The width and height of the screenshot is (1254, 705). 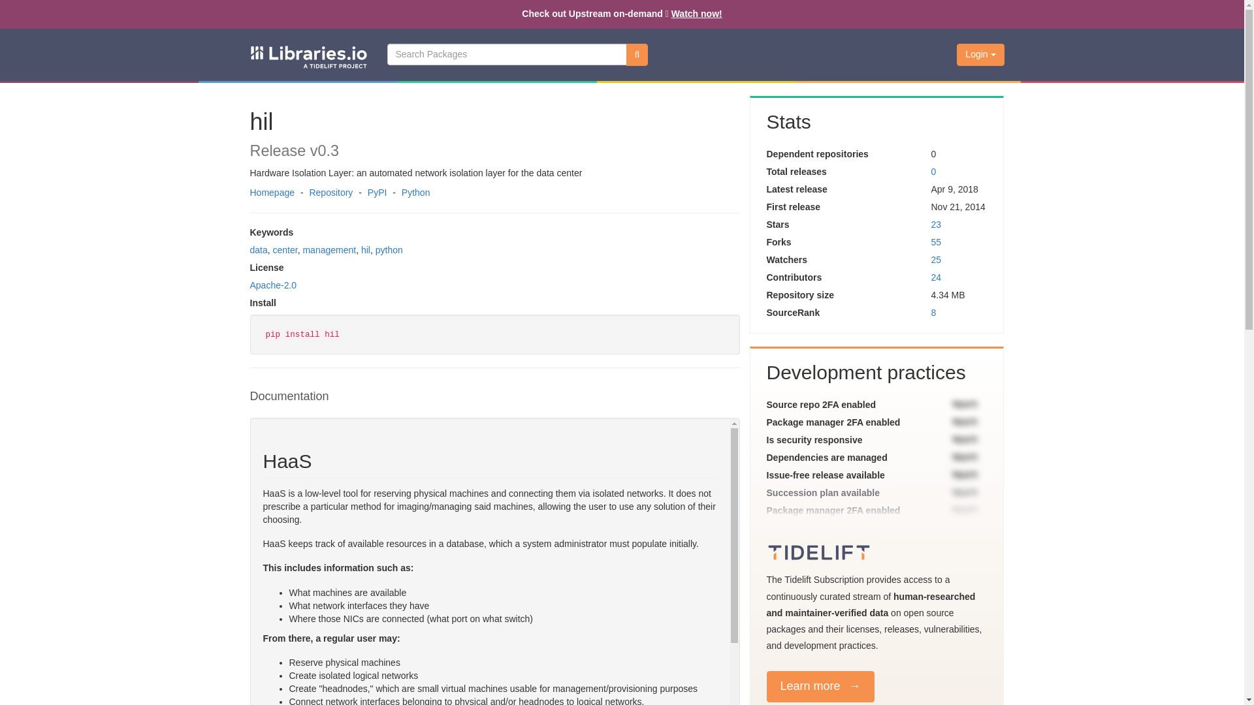 What do you see at coordinates (258, 249) in the screenshot?
I see `data` at bounding box center [258, 249].